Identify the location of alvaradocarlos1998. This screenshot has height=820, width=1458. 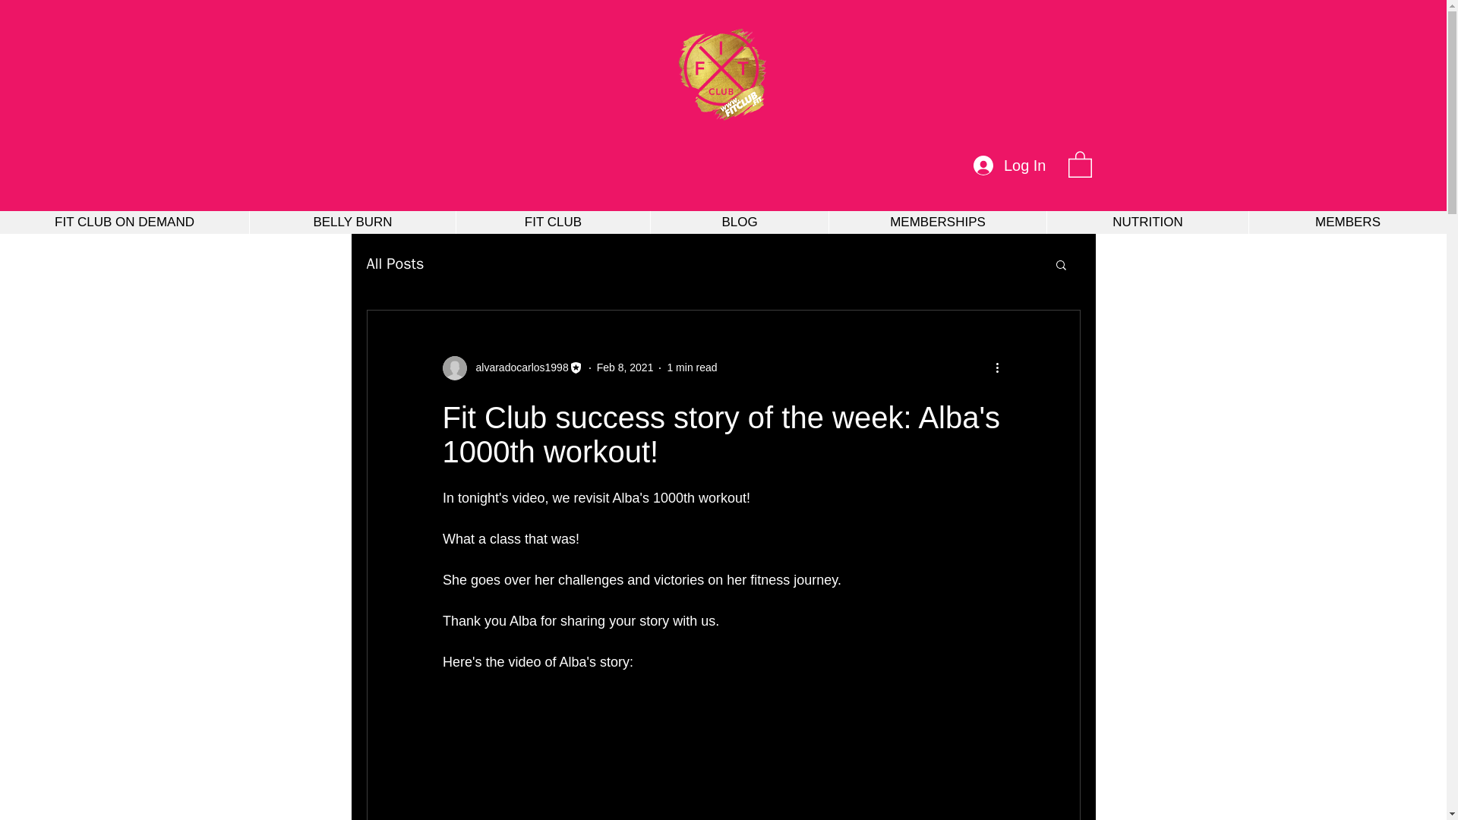
(517, 367).